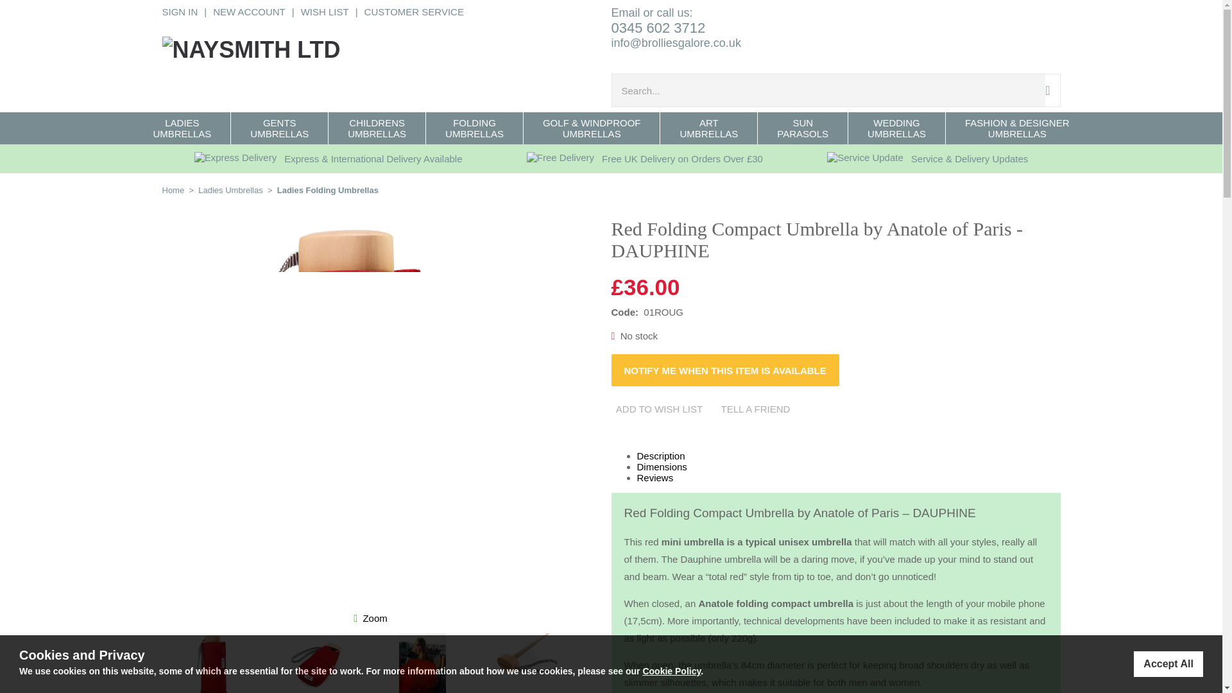 The image size is (1232, 693). Describe the element at coordinates (654, 477) in the screenshot. I see `Reviews` at that location.